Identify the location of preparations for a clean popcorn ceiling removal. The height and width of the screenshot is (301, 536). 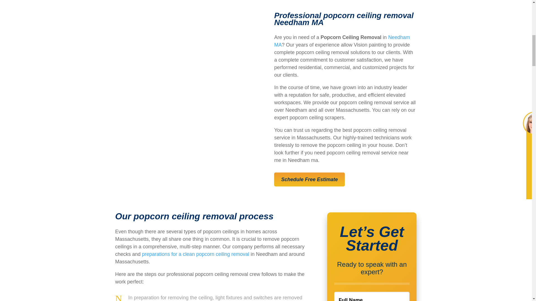
(195, 254).